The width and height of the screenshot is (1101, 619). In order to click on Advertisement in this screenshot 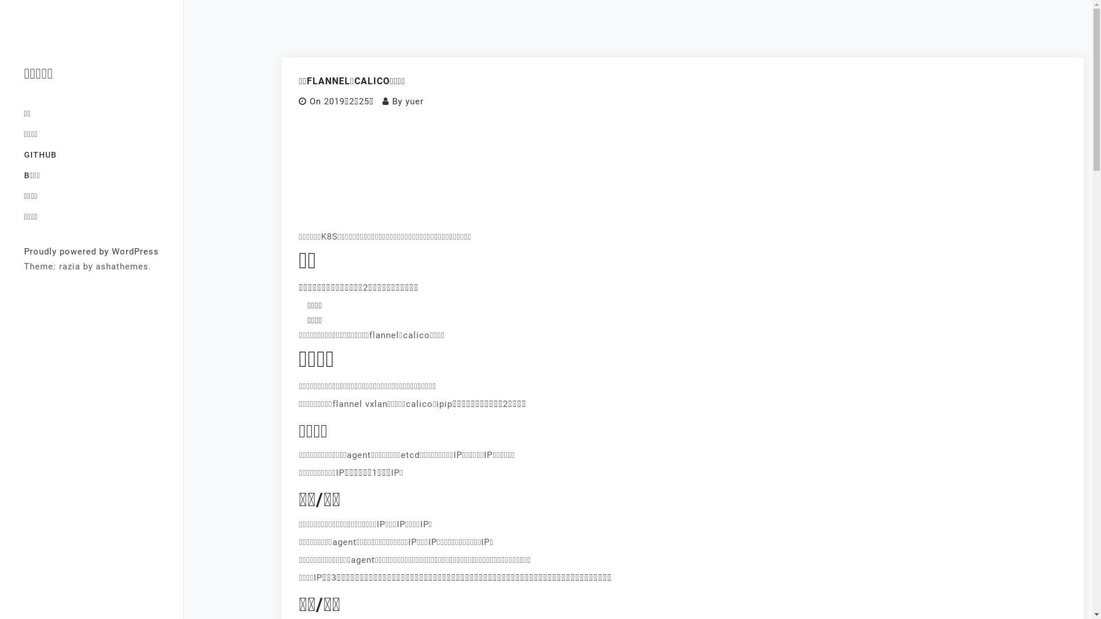, I will do `click(683, 172)`.